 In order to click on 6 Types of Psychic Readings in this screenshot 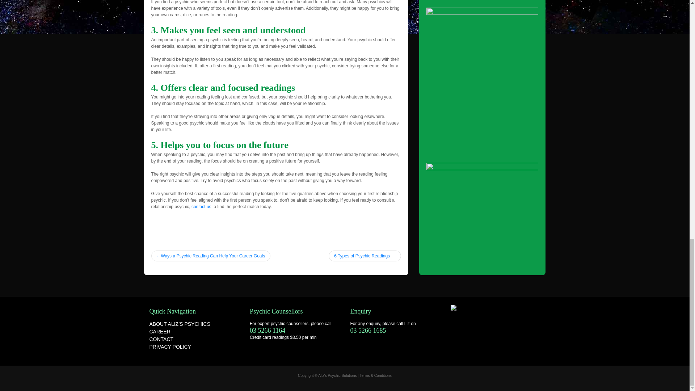, I will do `click(365, 256)`.